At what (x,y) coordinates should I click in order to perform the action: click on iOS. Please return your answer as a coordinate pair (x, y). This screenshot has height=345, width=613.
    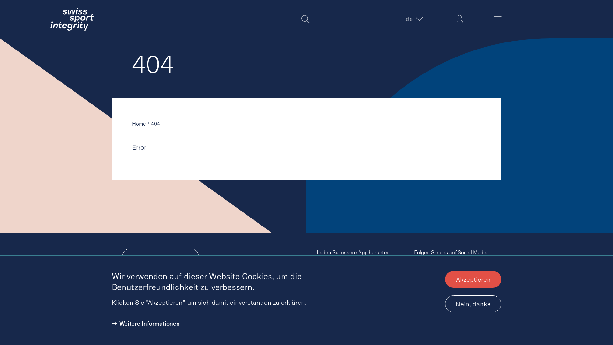
    Looking at the image, I should click on (355, 293).